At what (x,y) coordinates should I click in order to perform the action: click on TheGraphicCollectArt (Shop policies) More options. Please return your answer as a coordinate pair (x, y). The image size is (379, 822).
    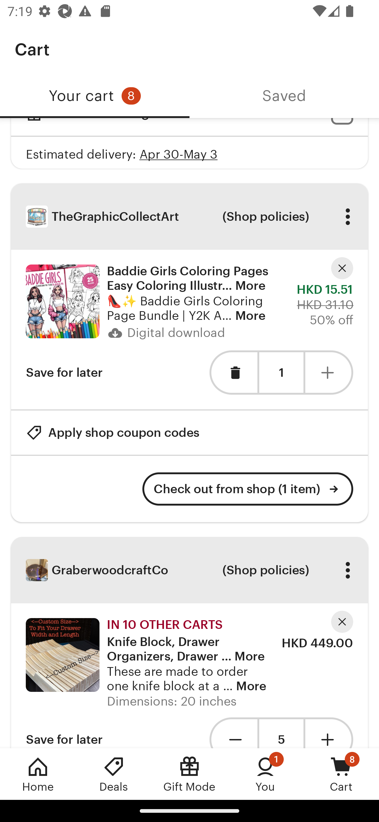
    Looking at the image, I should click on (189, 217).